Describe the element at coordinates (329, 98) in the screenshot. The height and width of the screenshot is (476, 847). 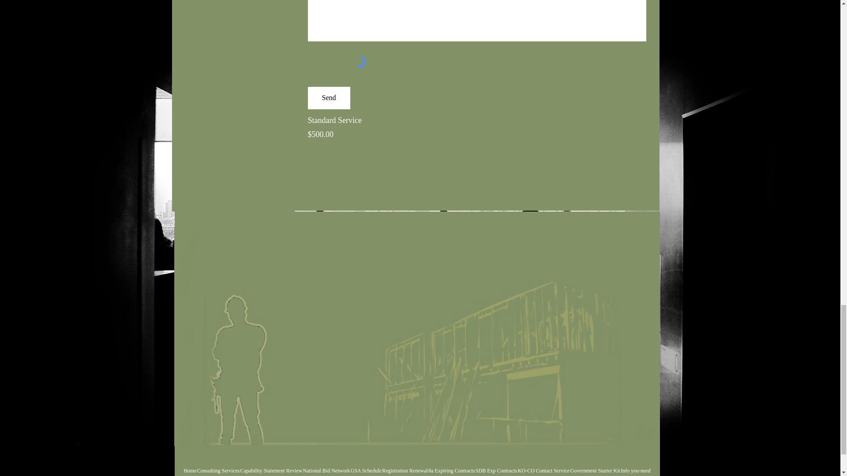
I see `Send` at that location.